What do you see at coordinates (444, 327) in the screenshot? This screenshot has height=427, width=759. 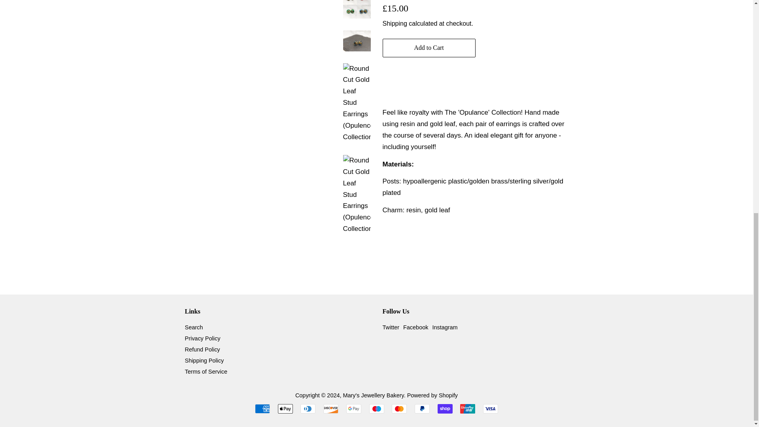 I see `Mary's Jewellery Bakery on Instagram` at bounding box center [444, 327].